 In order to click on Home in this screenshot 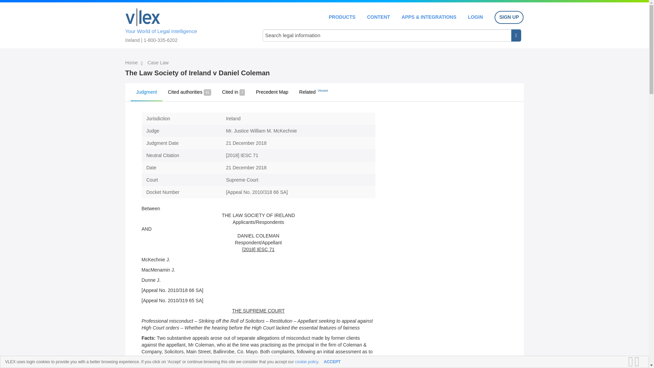, I will do `click(143, 17)`.